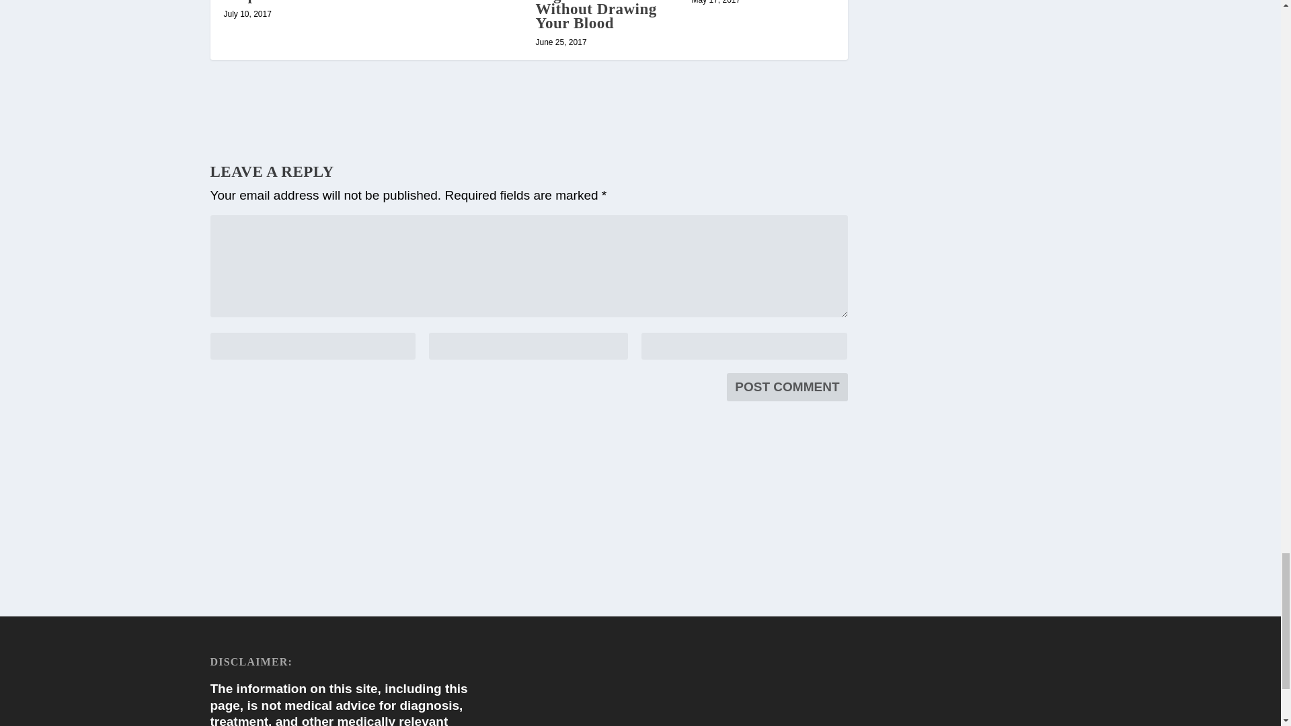 Image resolution: width=1291 pixels, height=726 pixels. What do you see at coordinates (787, 387) in the screenshot?
I see `Post Comment` at bounding box center [787, 387].